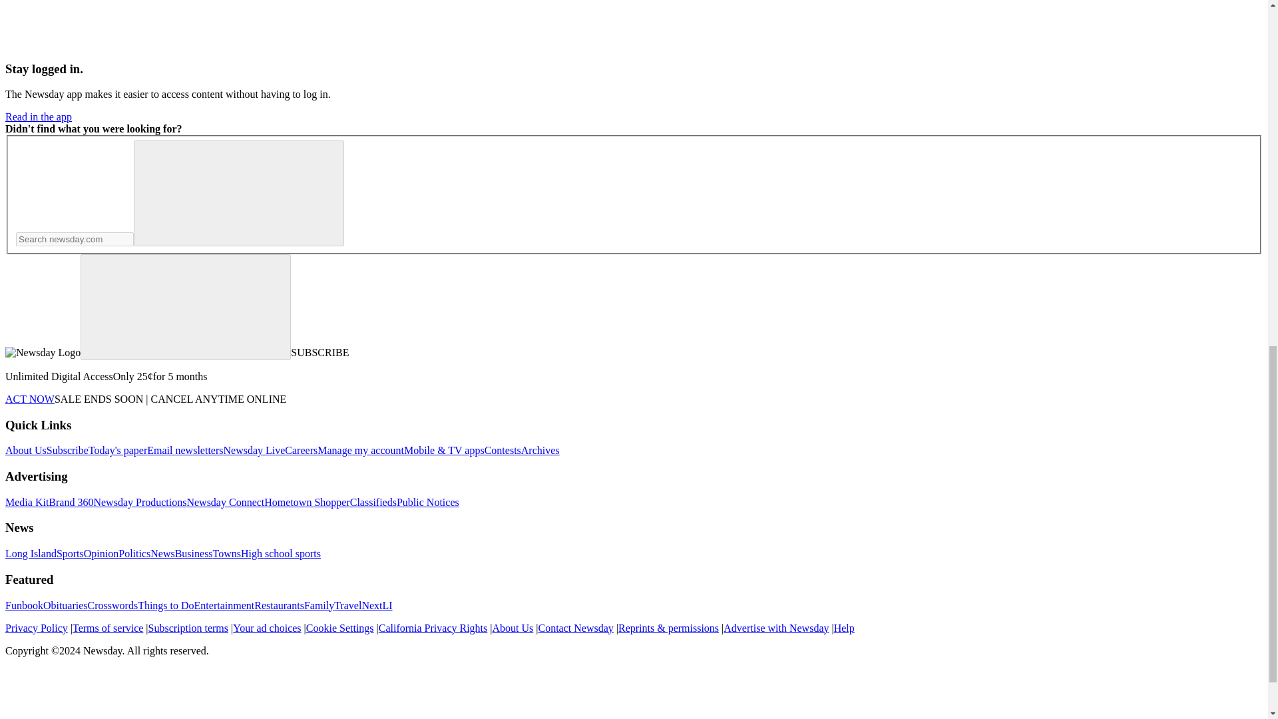  Describe the element at coordinates (117, 450) in the screenshot. I see `Today's paper` at that location.